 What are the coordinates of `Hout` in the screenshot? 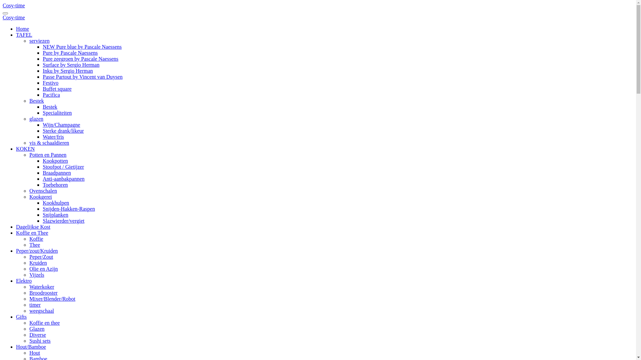 It's located at (35, 353).